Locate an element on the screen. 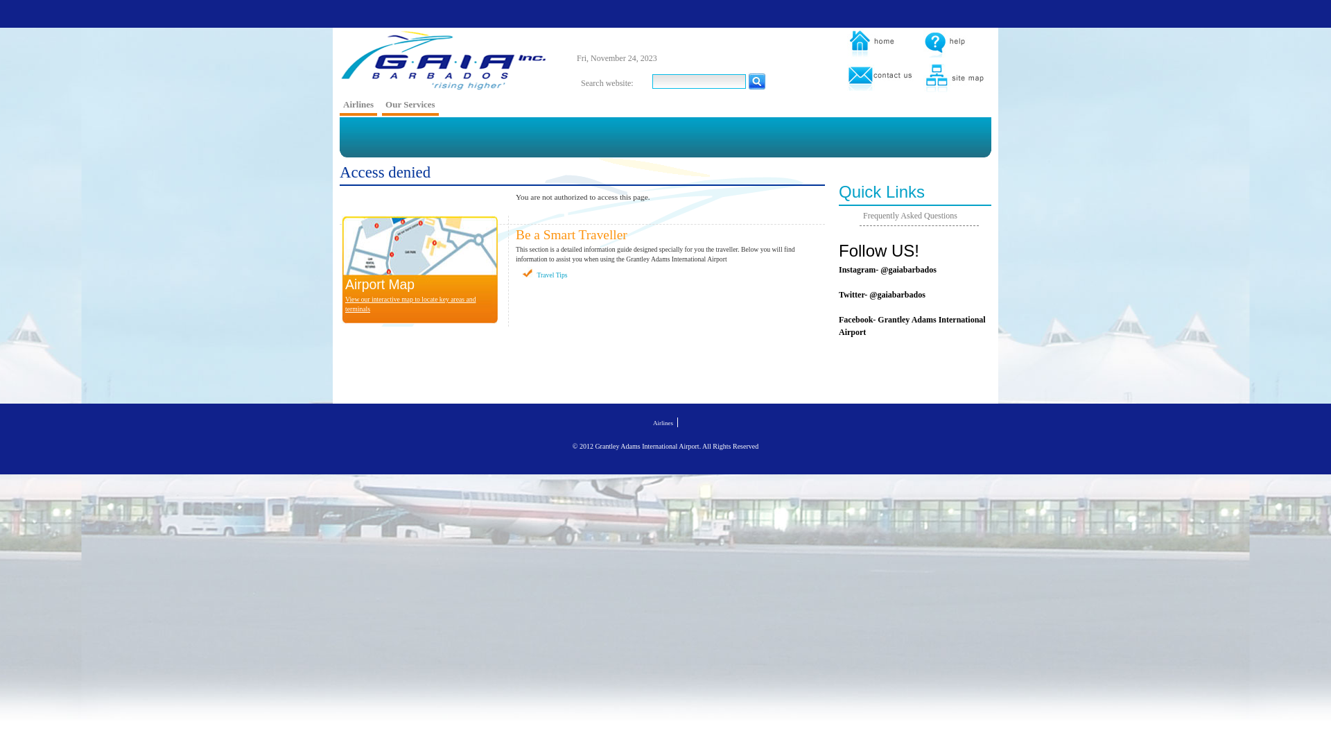 The width and height of the screenshot is (1331, 749). Enter the terms you wish to search for. is located at coordinates (699, 82).